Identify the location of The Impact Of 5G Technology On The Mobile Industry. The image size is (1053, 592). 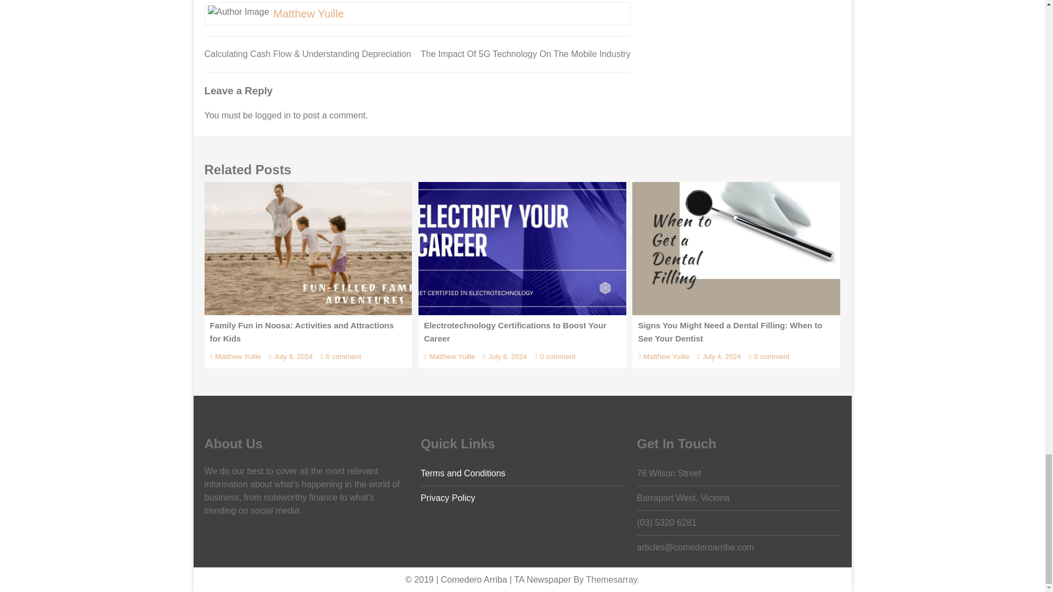
(525, 54).